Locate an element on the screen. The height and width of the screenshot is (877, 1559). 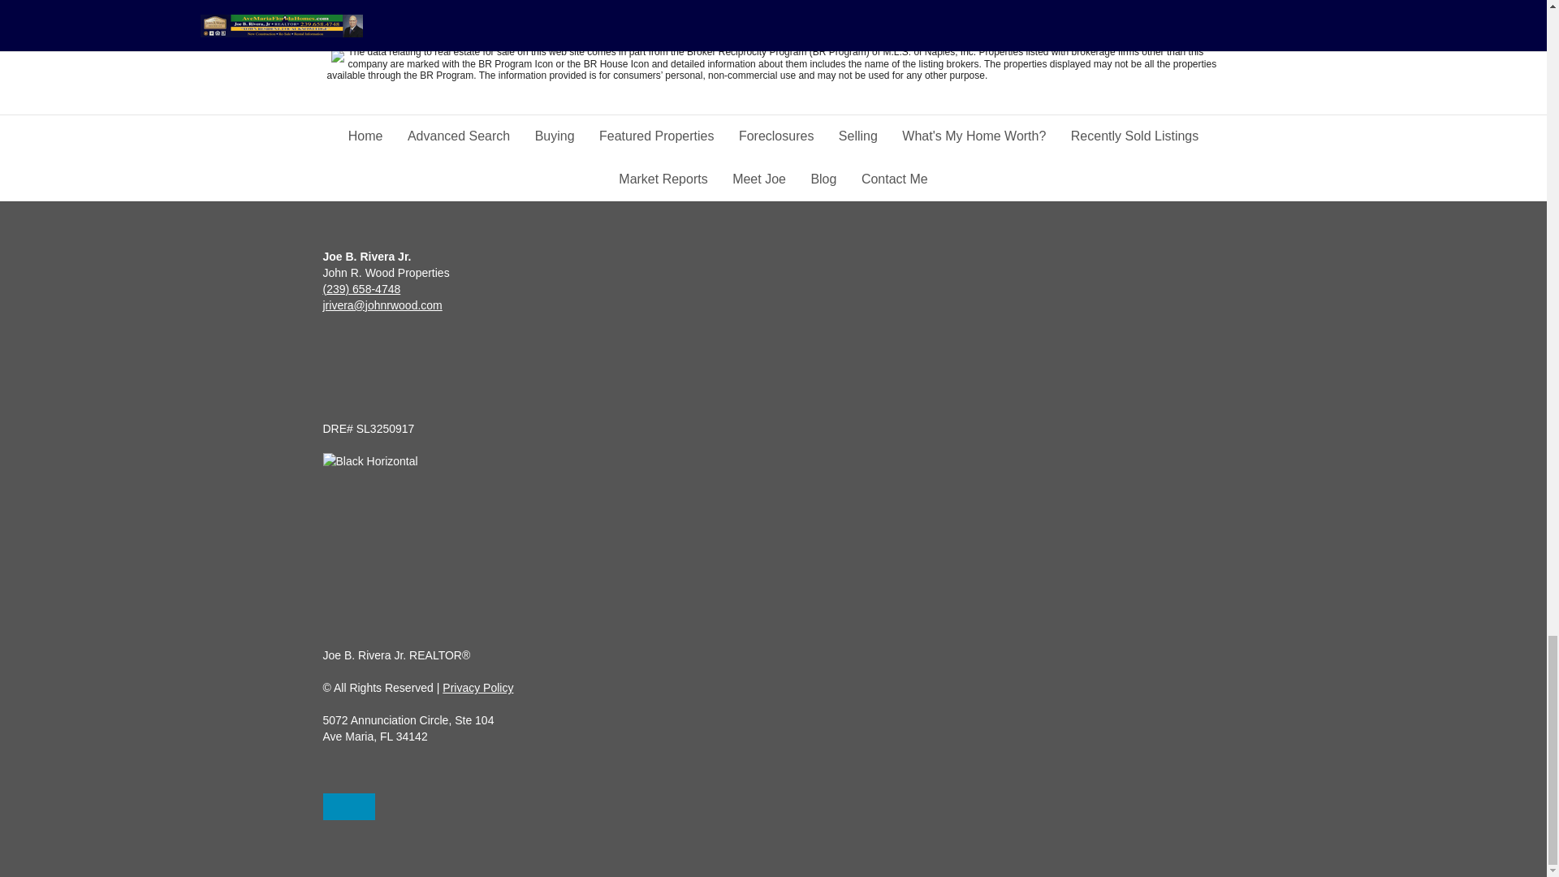
Go to top is located at coordinates (349, 806).